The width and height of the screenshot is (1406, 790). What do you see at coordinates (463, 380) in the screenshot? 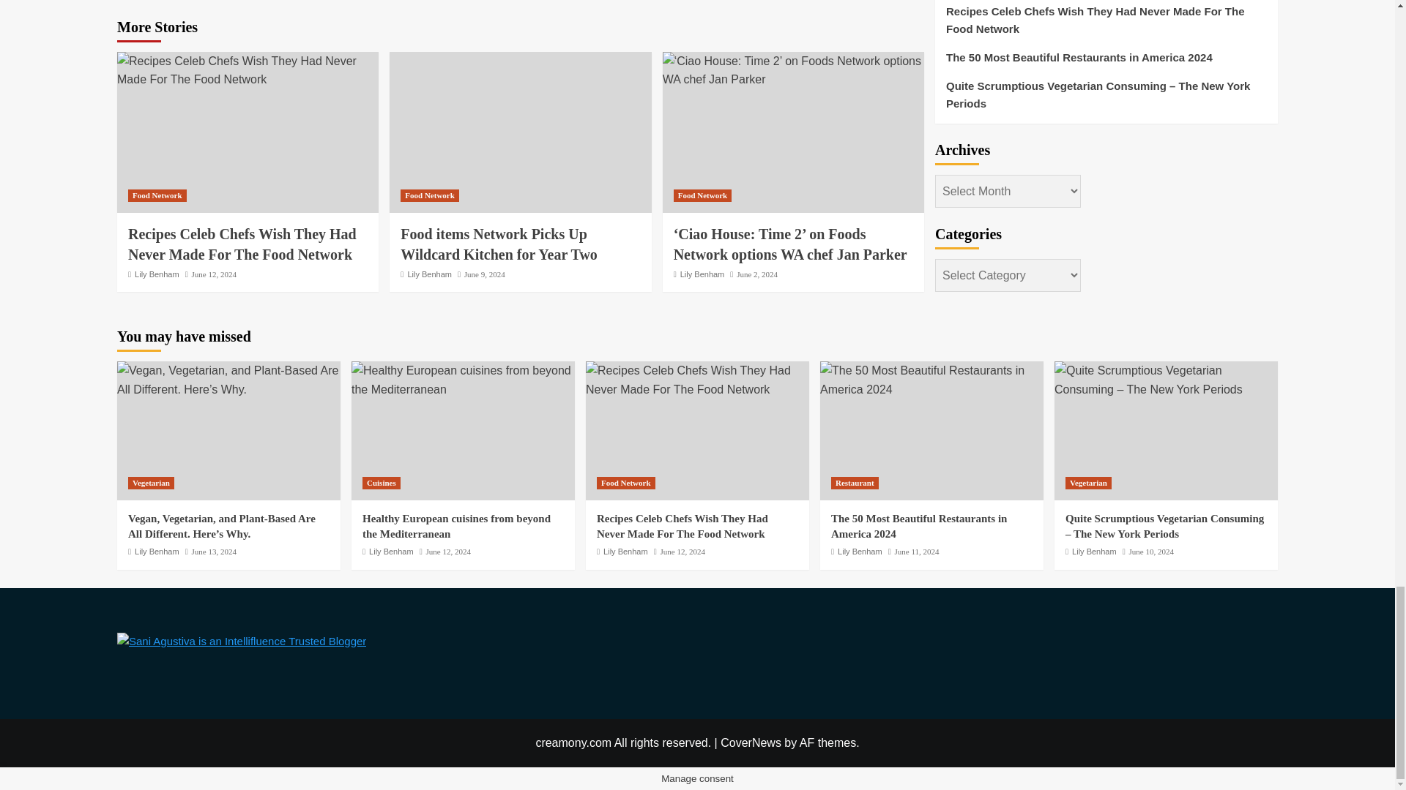
I see `Healthy European cuisines from beyond the Mediterranean` at bounding box center [463, 380].